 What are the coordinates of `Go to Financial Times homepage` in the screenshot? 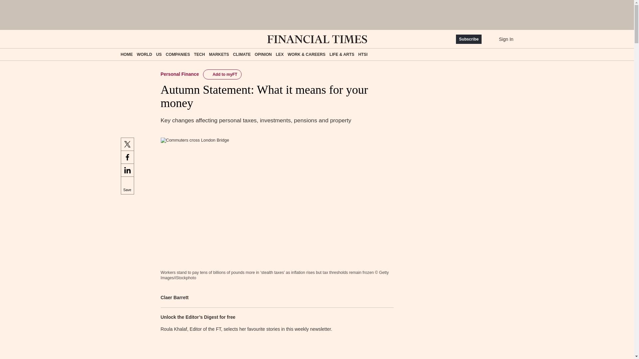 It's located at (317, 39).